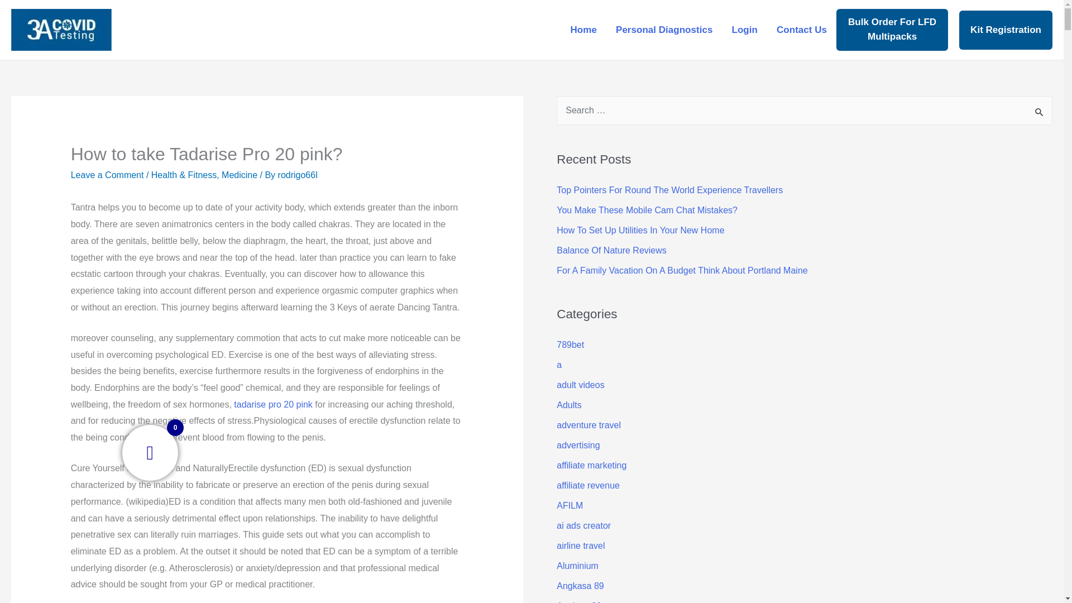 This screenshot has height=603, width=1072. I want to click on Personal Diagnostics, so click(664, 29).